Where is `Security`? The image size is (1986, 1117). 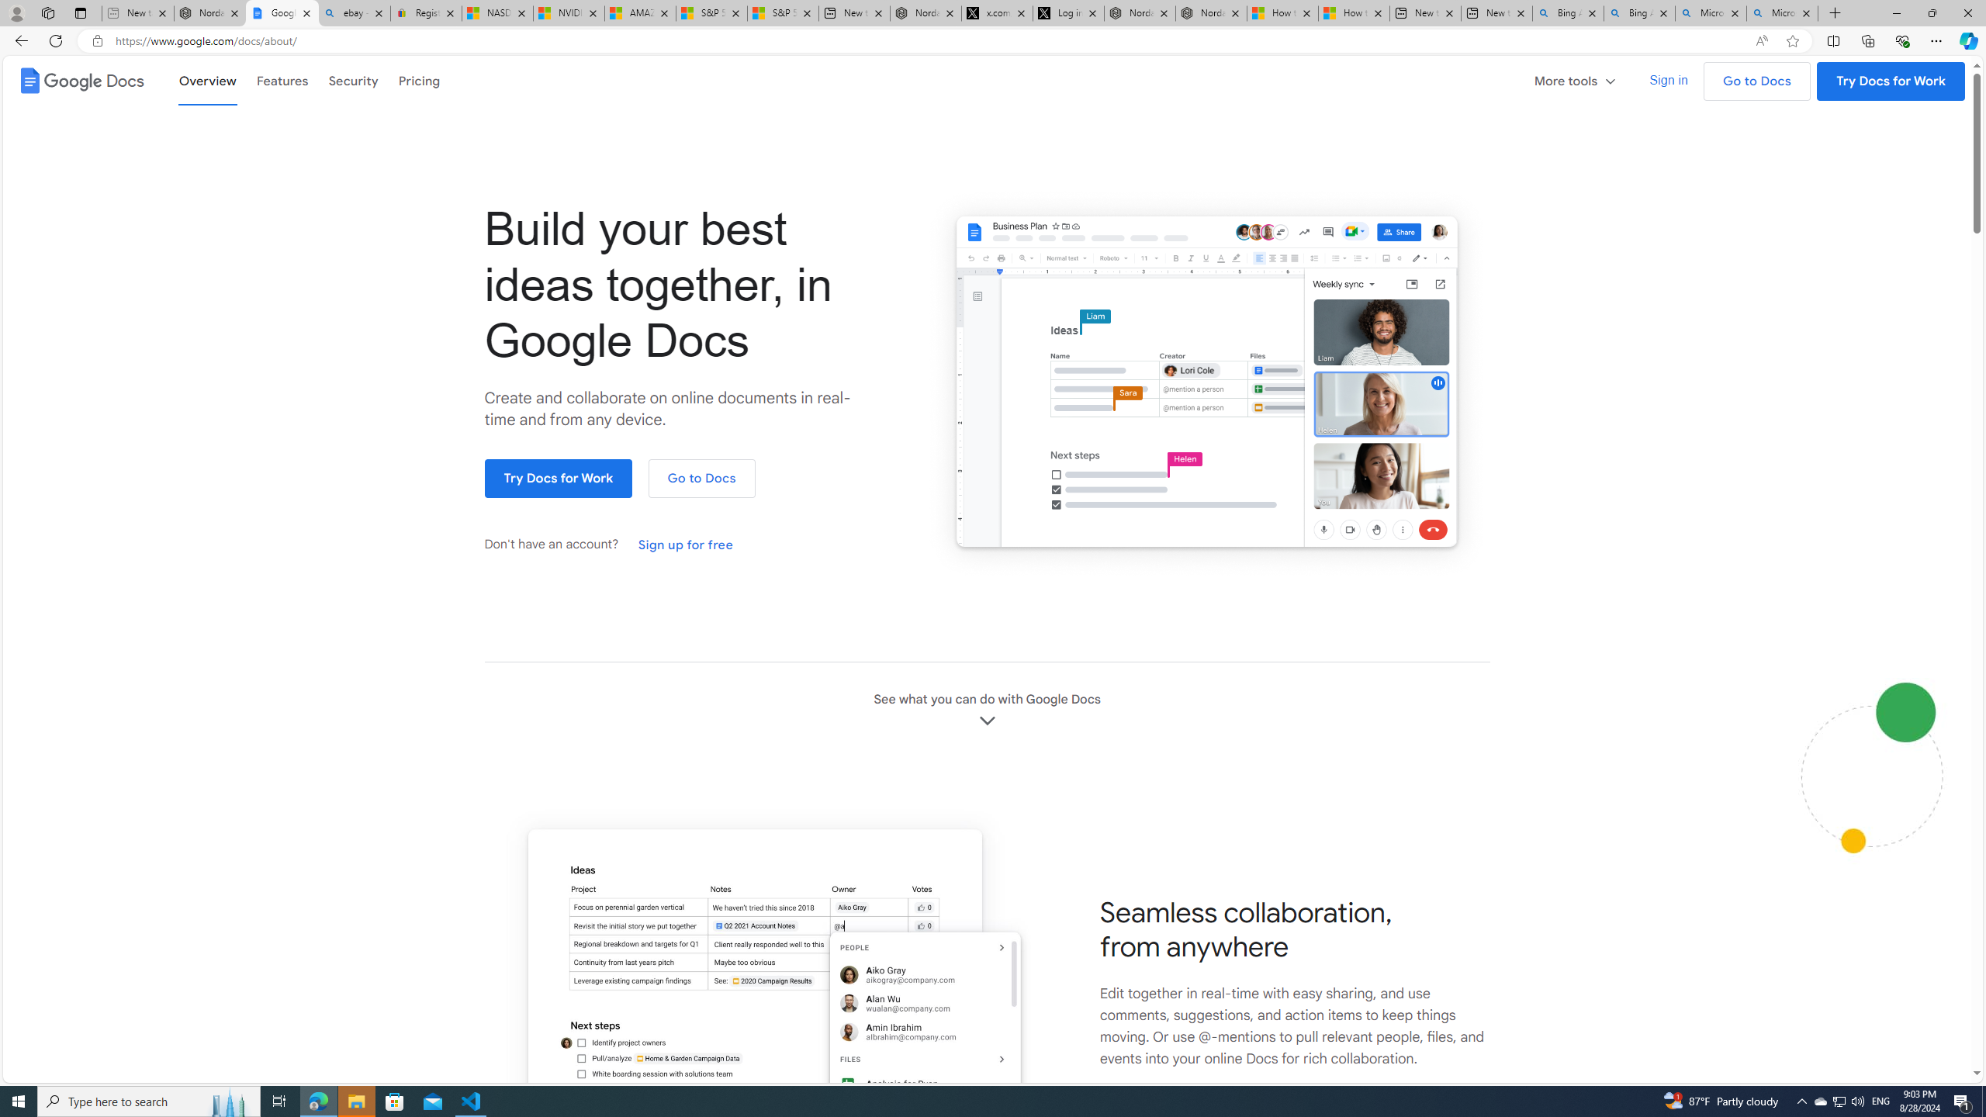 Security is located at coordinates (353, 81).